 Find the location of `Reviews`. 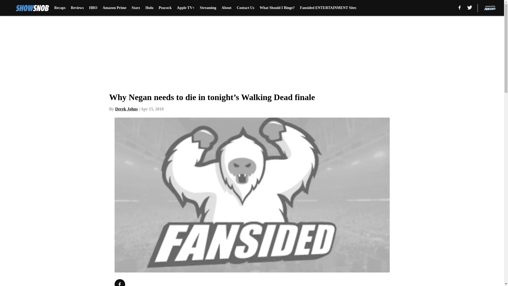

Reviews is located at coordinates (77, 8).